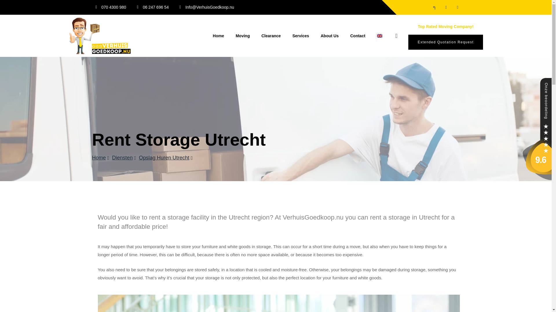  Describe the element at coordinates (101, 158) in the screenshot. I see `Home` at that location.